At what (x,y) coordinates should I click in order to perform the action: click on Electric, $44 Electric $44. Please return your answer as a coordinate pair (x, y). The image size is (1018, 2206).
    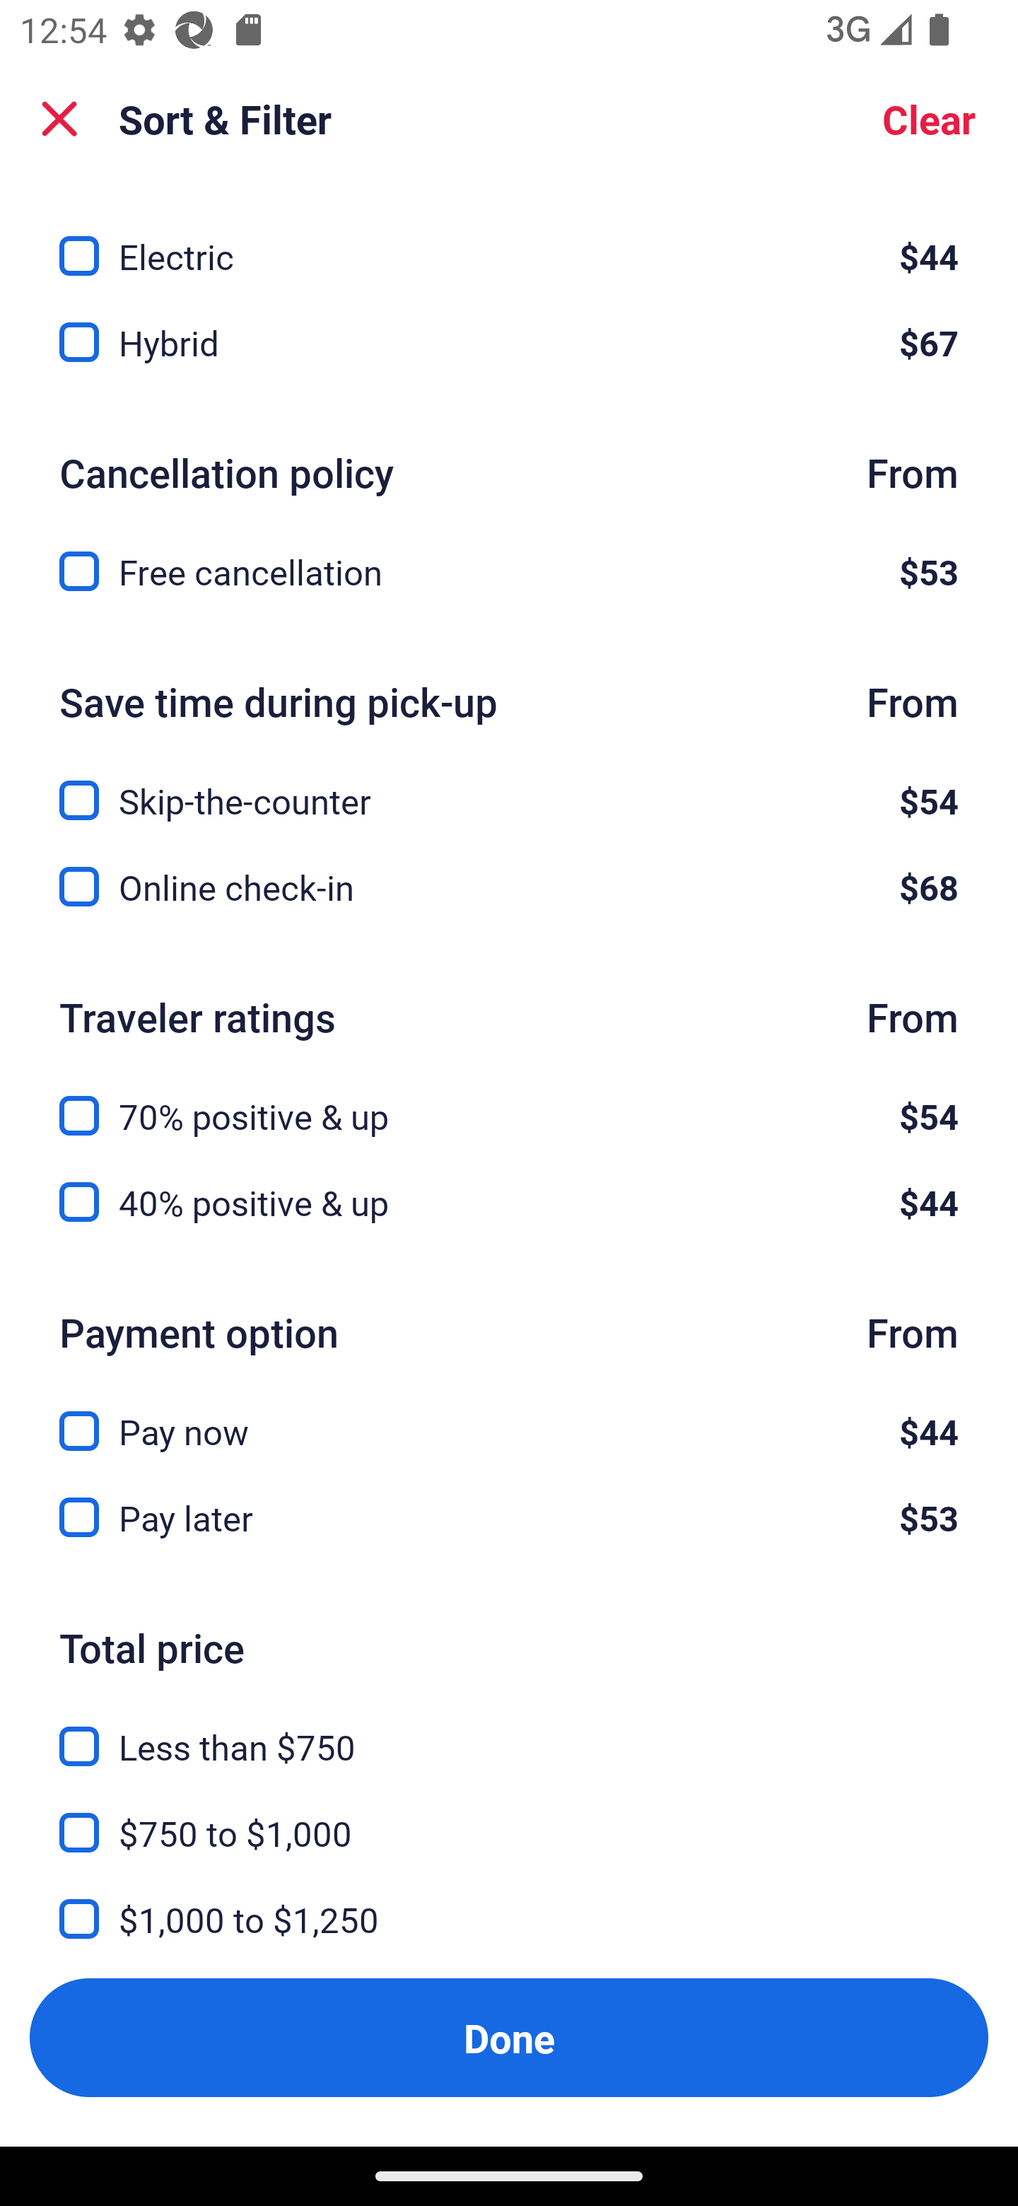
    Looking at the image, I should click on (509, 240).